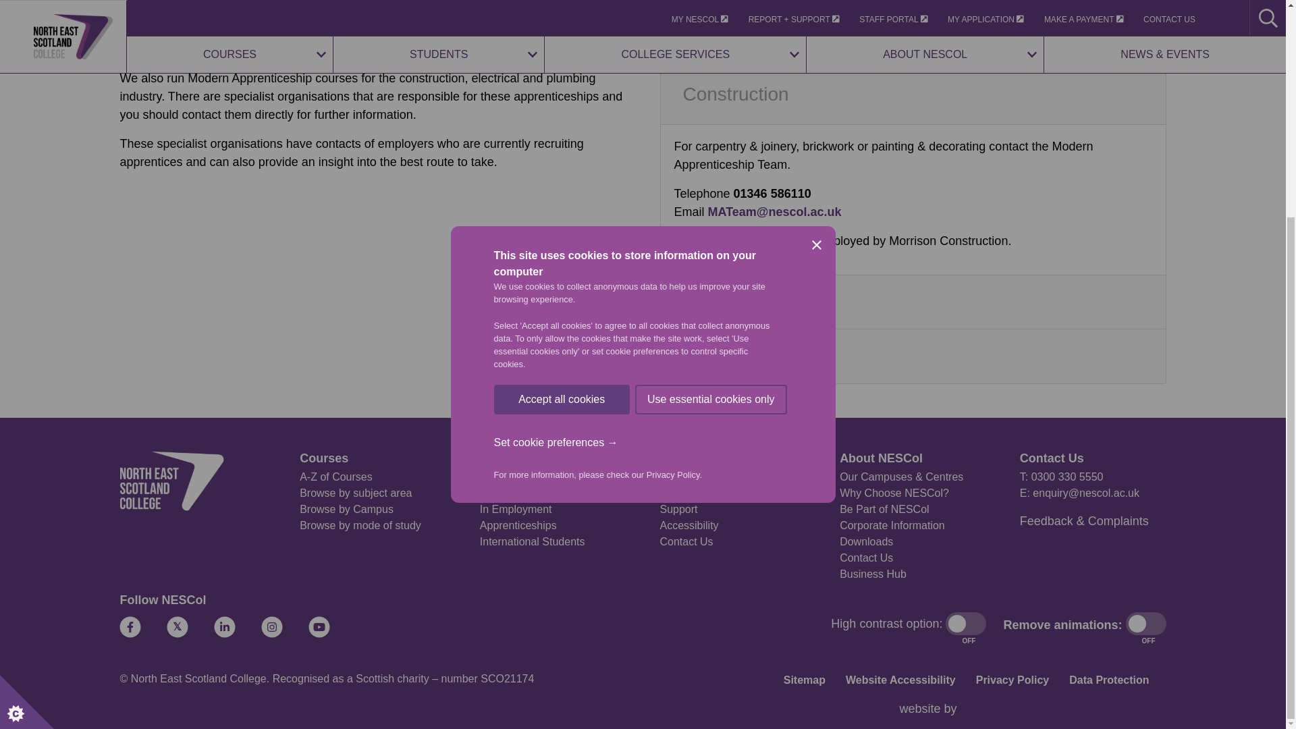 Image resolution: width=1296 pixels, height=729 pixels. Describe the element at coordinates (130, 627) in the screenshot. I see `Facebook` at that location.